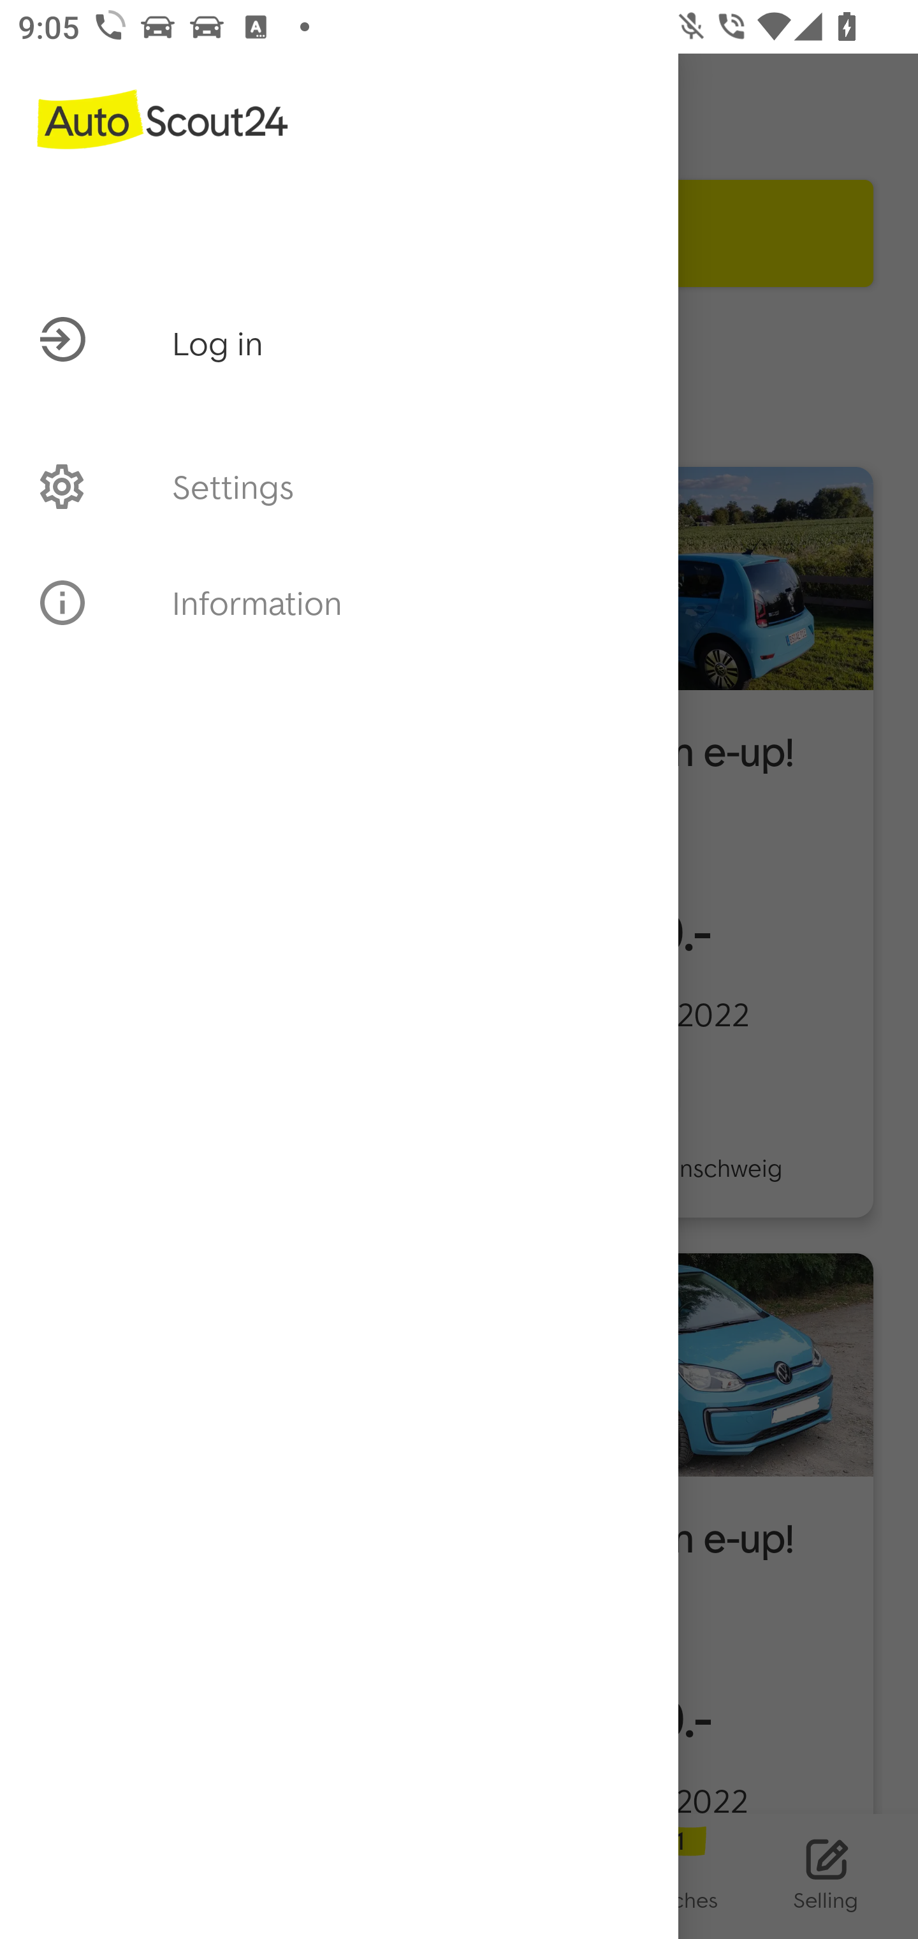  Describe the element at coordinates (339, 603) in the screenshot. I see `INFO Information` at that location.